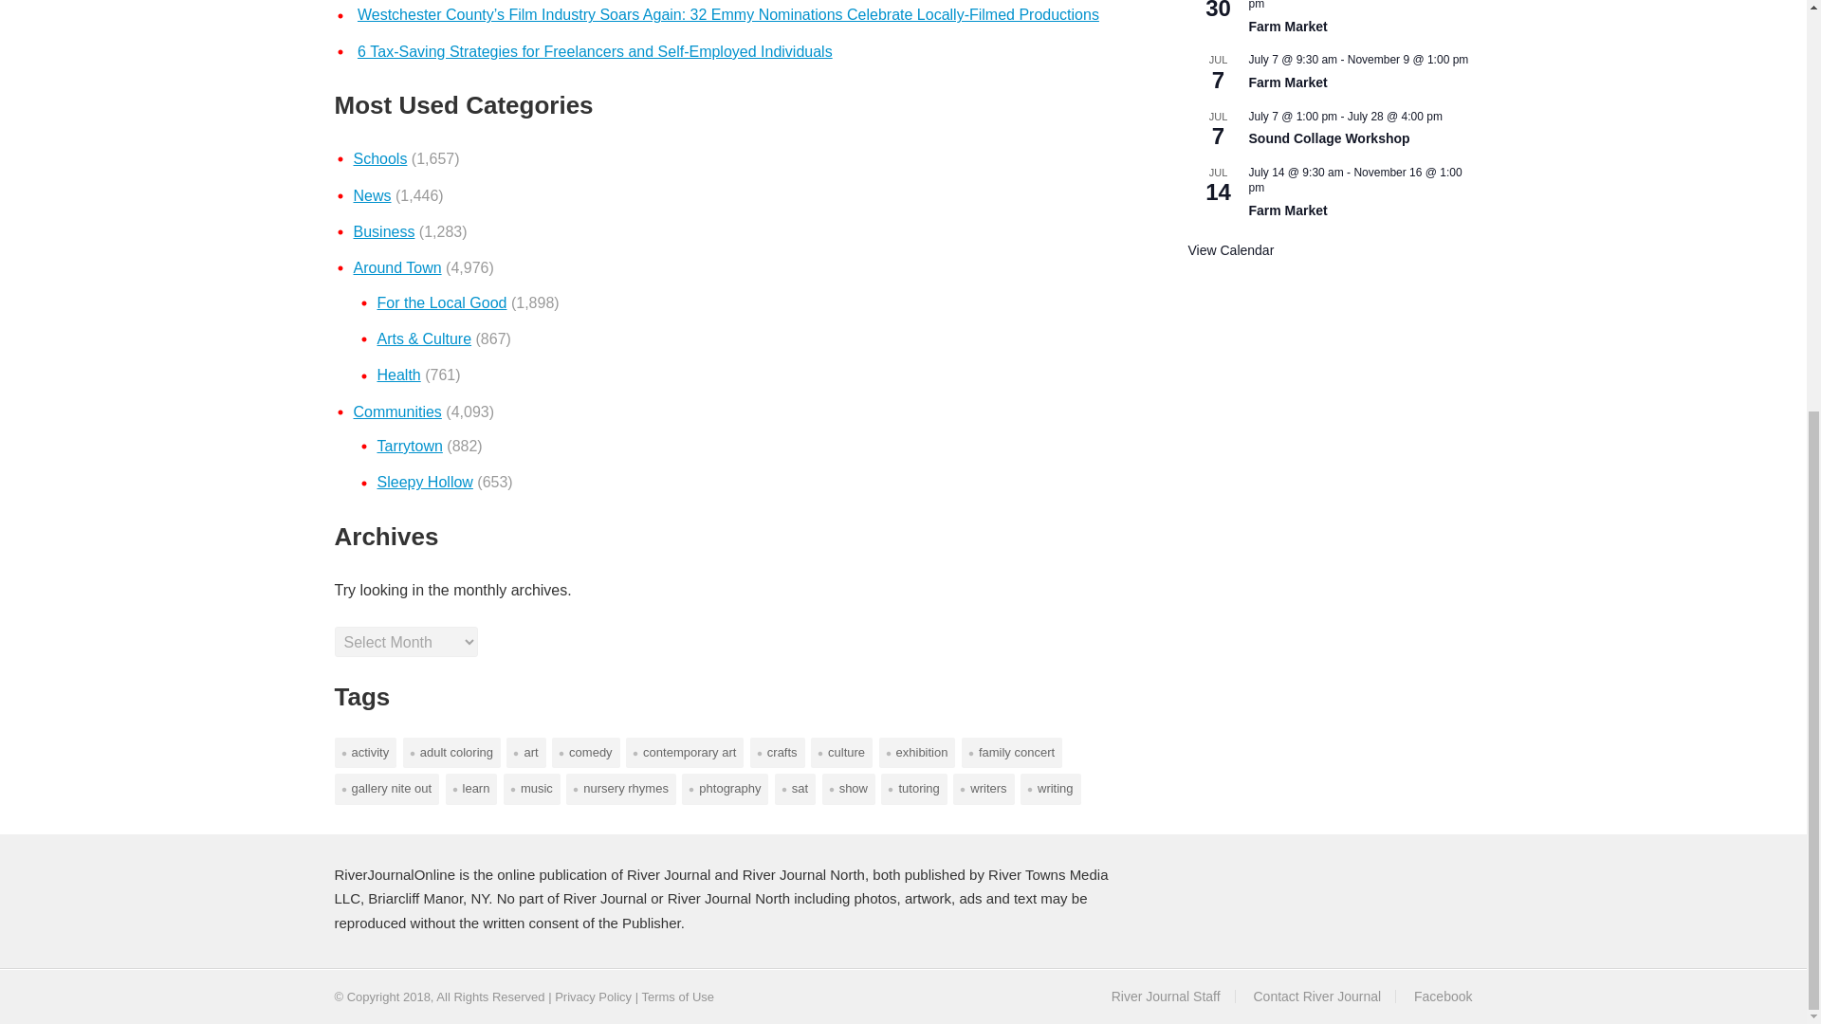 The width and height of the screenshot is (1821, 1024). I want to click on Sound Collage Workshop, so click(1328, 138).